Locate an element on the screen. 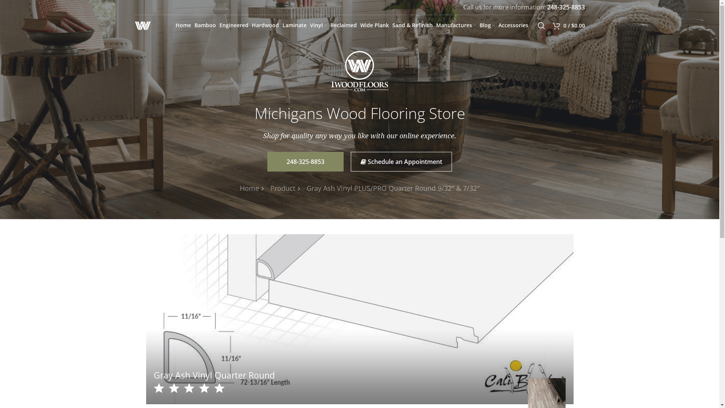 This screenshot has width=725, height=408. Reclaimed is located at coordinates (344, 26).